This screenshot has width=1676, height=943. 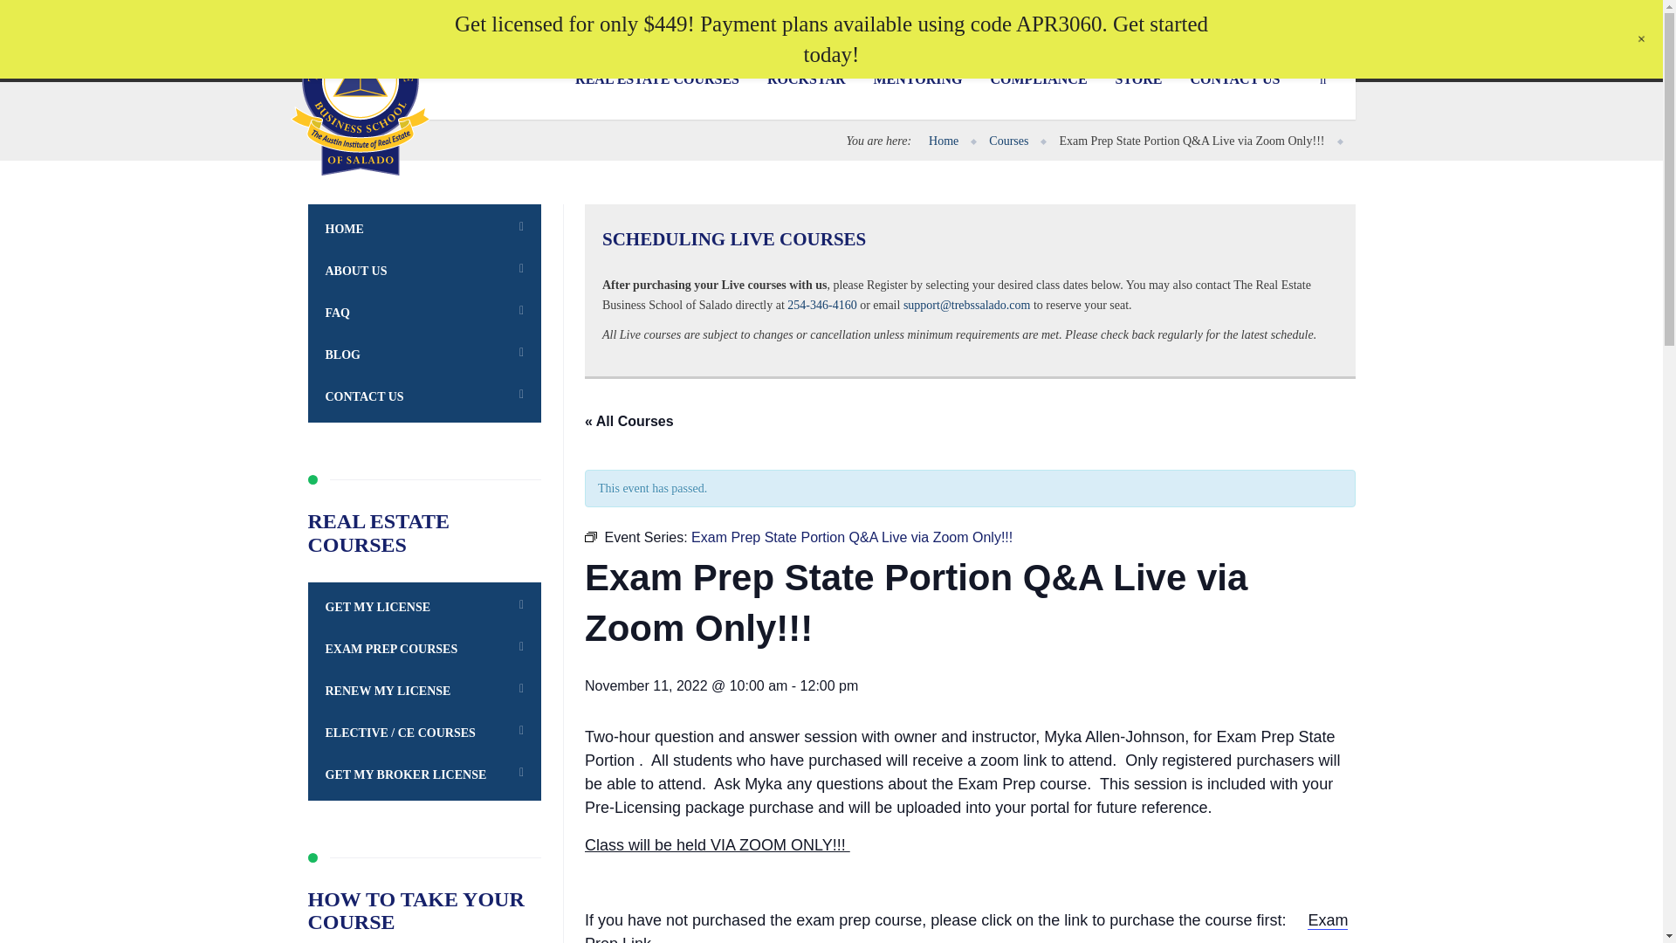 I want to click on STORE, so click(x=1138, y=79).